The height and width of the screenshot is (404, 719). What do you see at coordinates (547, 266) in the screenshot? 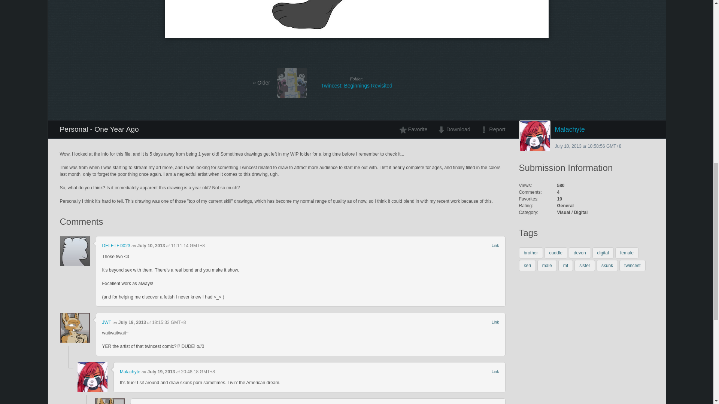
I see `male` at bounding box center [547, 266].